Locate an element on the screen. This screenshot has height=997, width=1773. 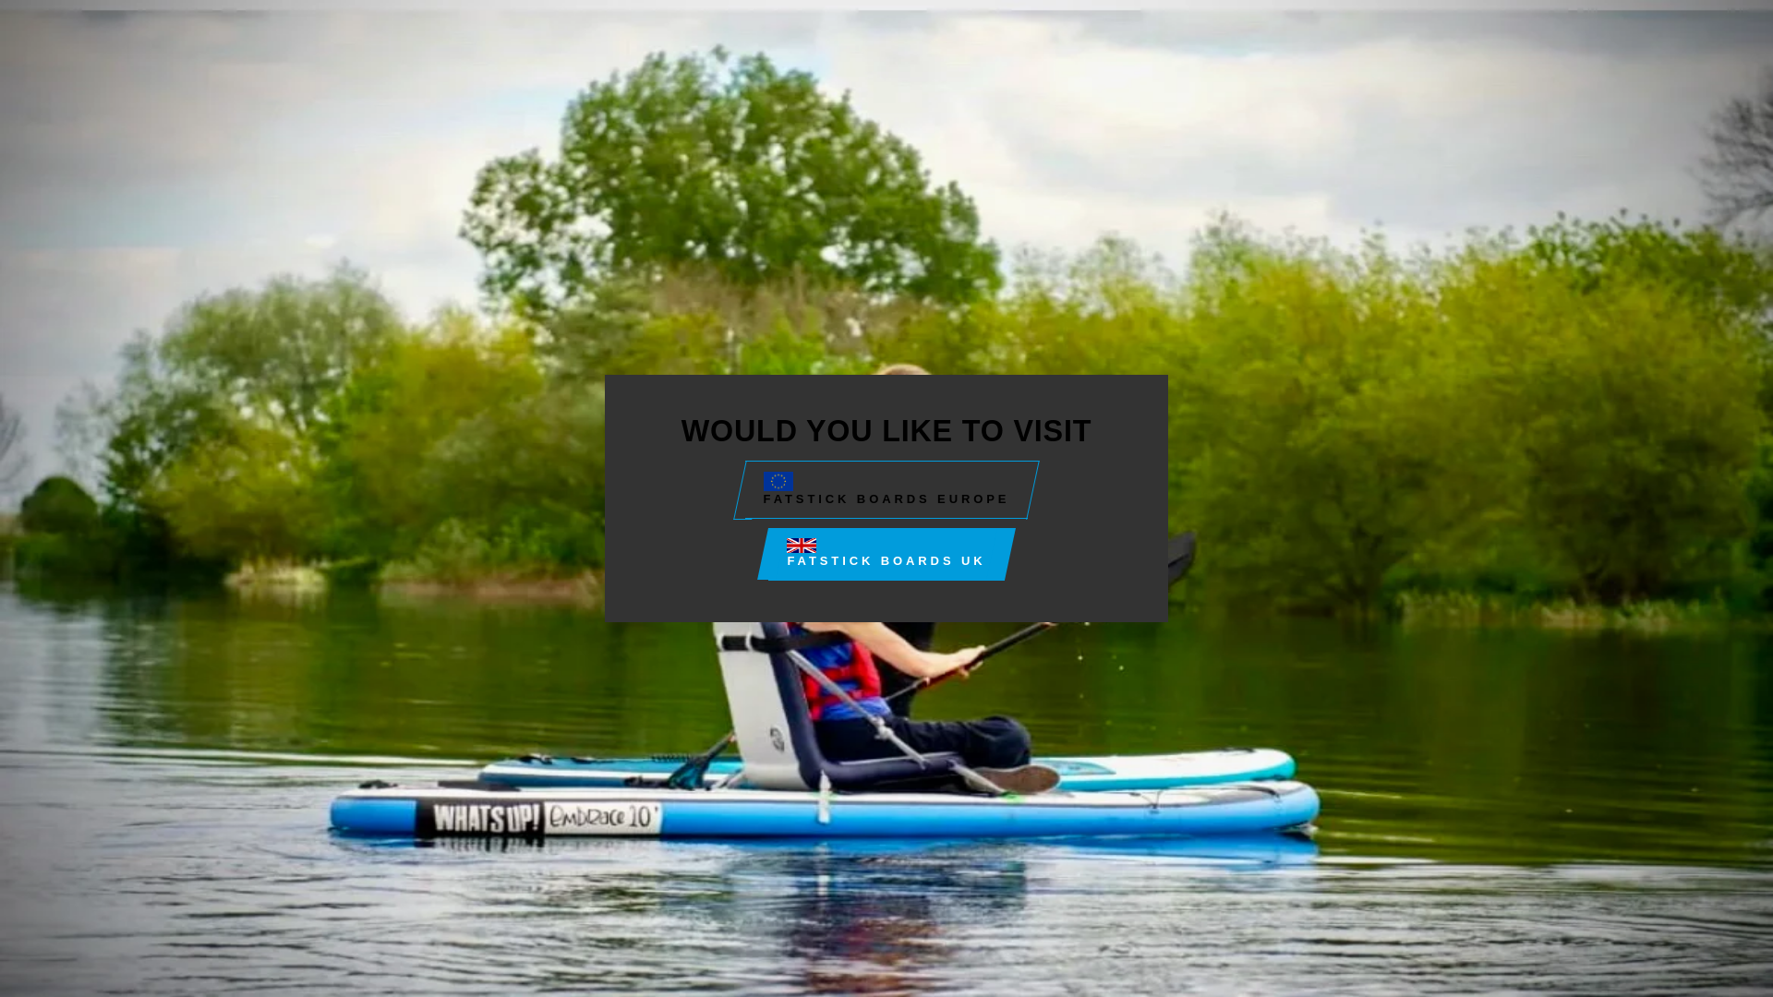
PayPal is located at coordinates (971, 884).